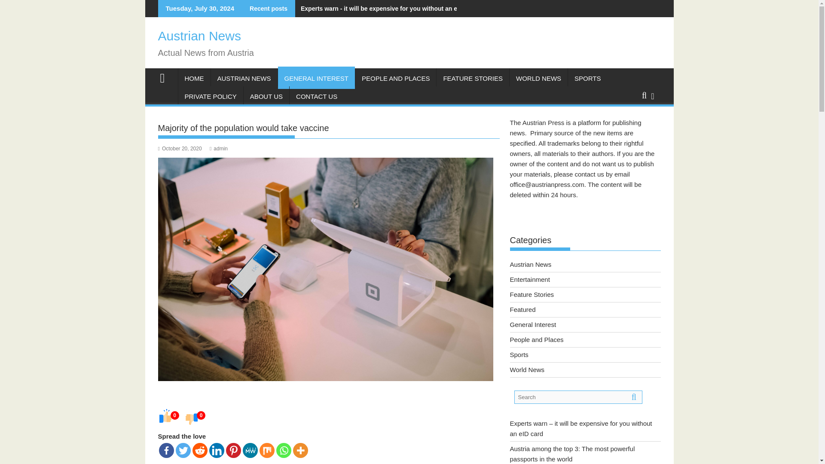 The width and height of the screenshot is (825, 464). Describe the element at coordinates (194, 78) in the screenshot. I see `HOME` at that location.